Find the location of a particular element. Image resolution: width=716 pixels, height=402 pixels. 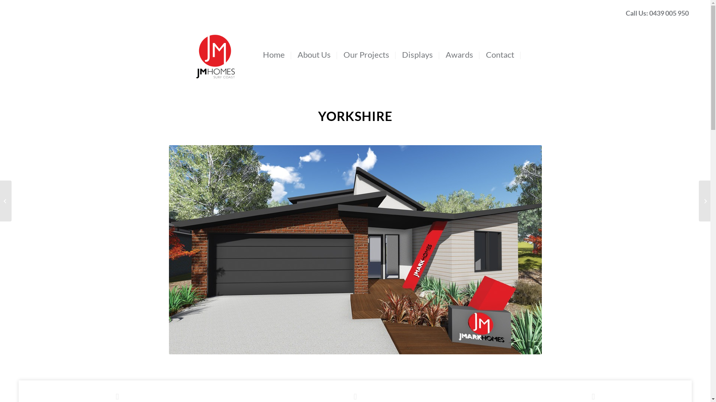

0439 005 950 is located at coordinates (669, 13).